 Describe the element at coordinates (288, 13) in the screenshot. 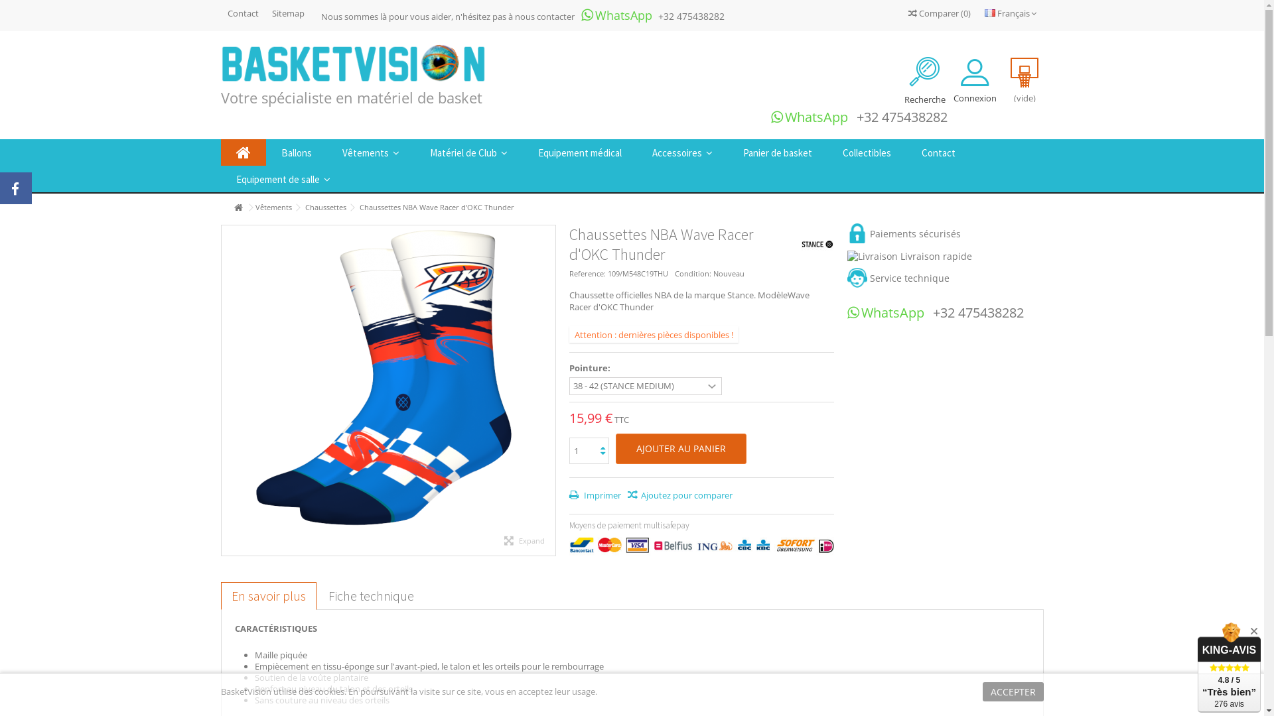

I see `Sitemap` at that location.